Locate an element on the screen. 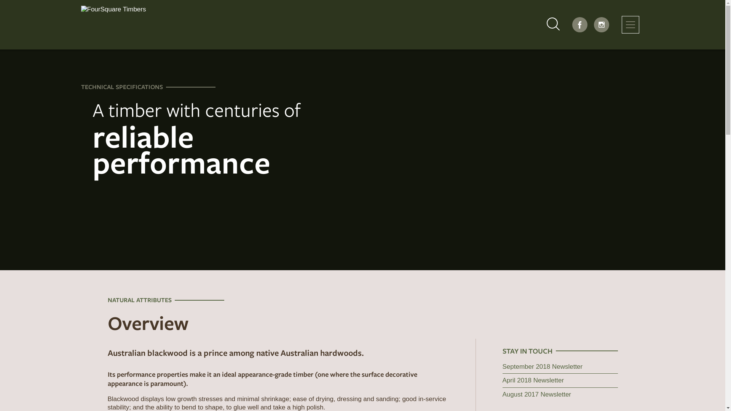 This screenshot has width=731, height=411. Follow us on Facebook is located at coordinates (580, 25).